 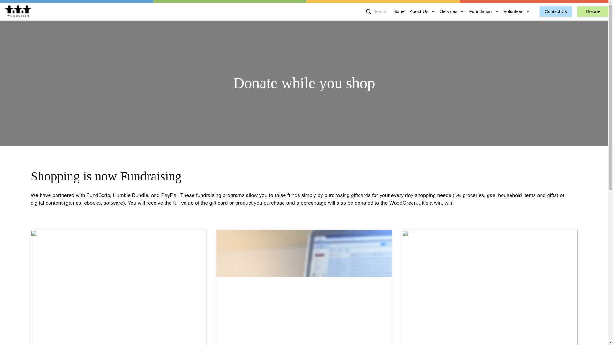 What do you see at coordinates (480, 11) in the screenshot?
I see `Foundation` at bounding box center [480, 11].